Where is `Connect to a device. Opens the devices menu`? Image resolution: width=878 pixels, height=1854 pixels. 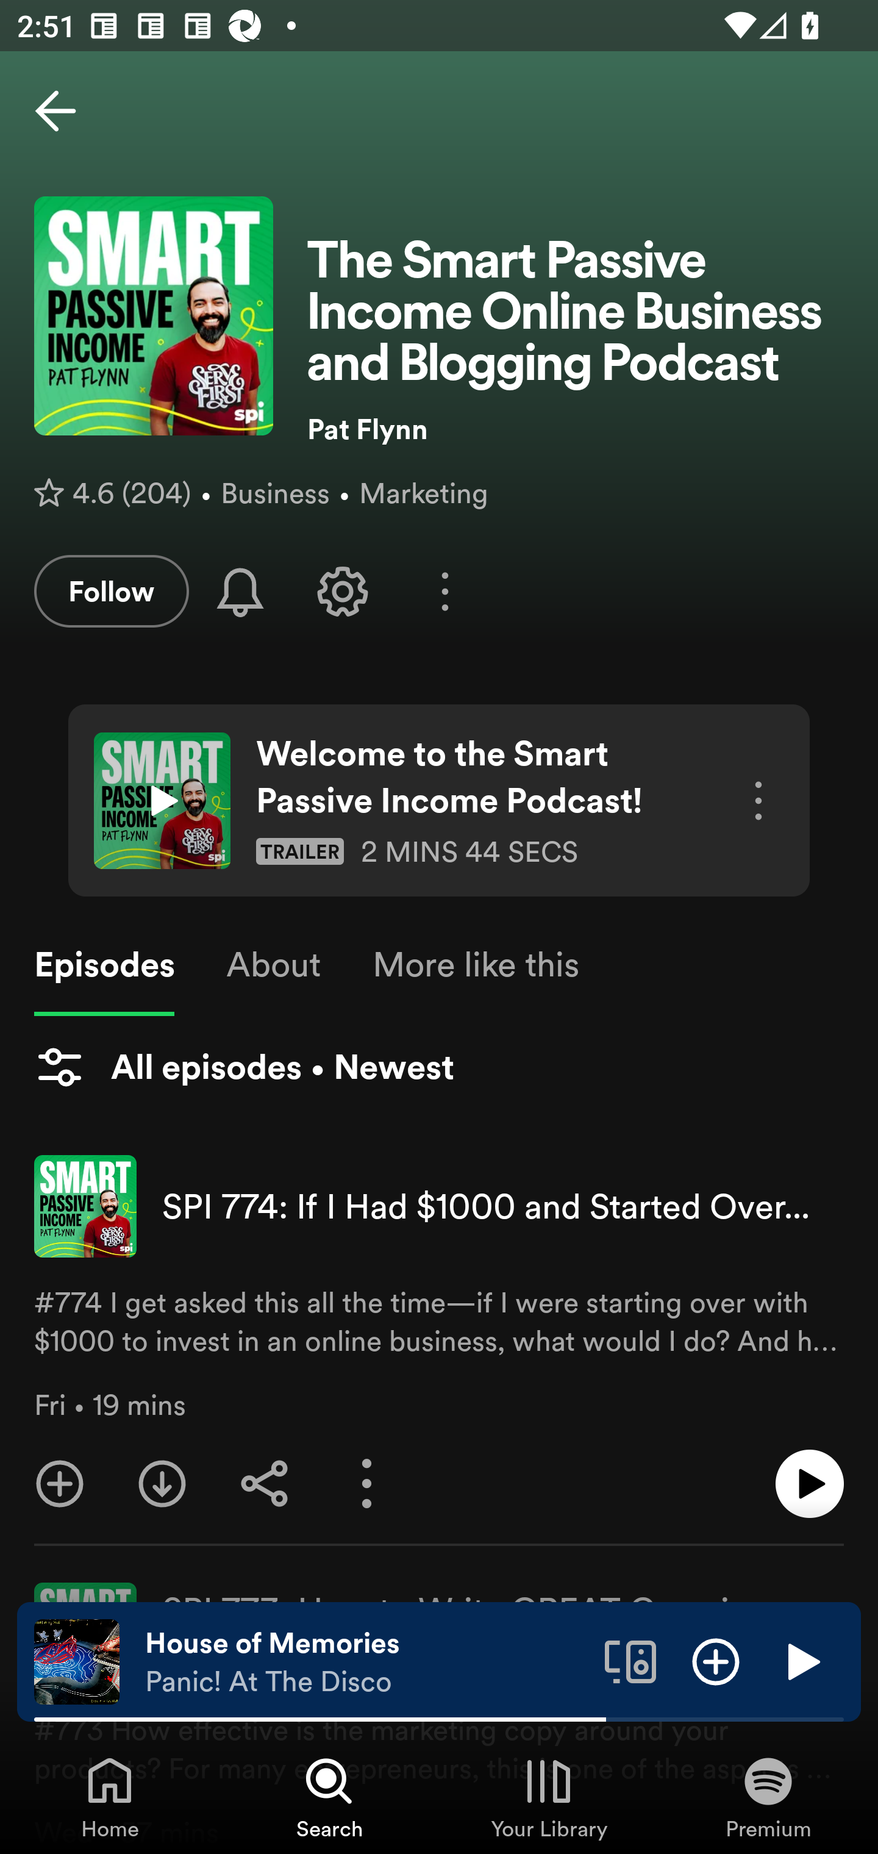 Connect to a device. Opens the devices menu is located at coordinates (630, 1661).